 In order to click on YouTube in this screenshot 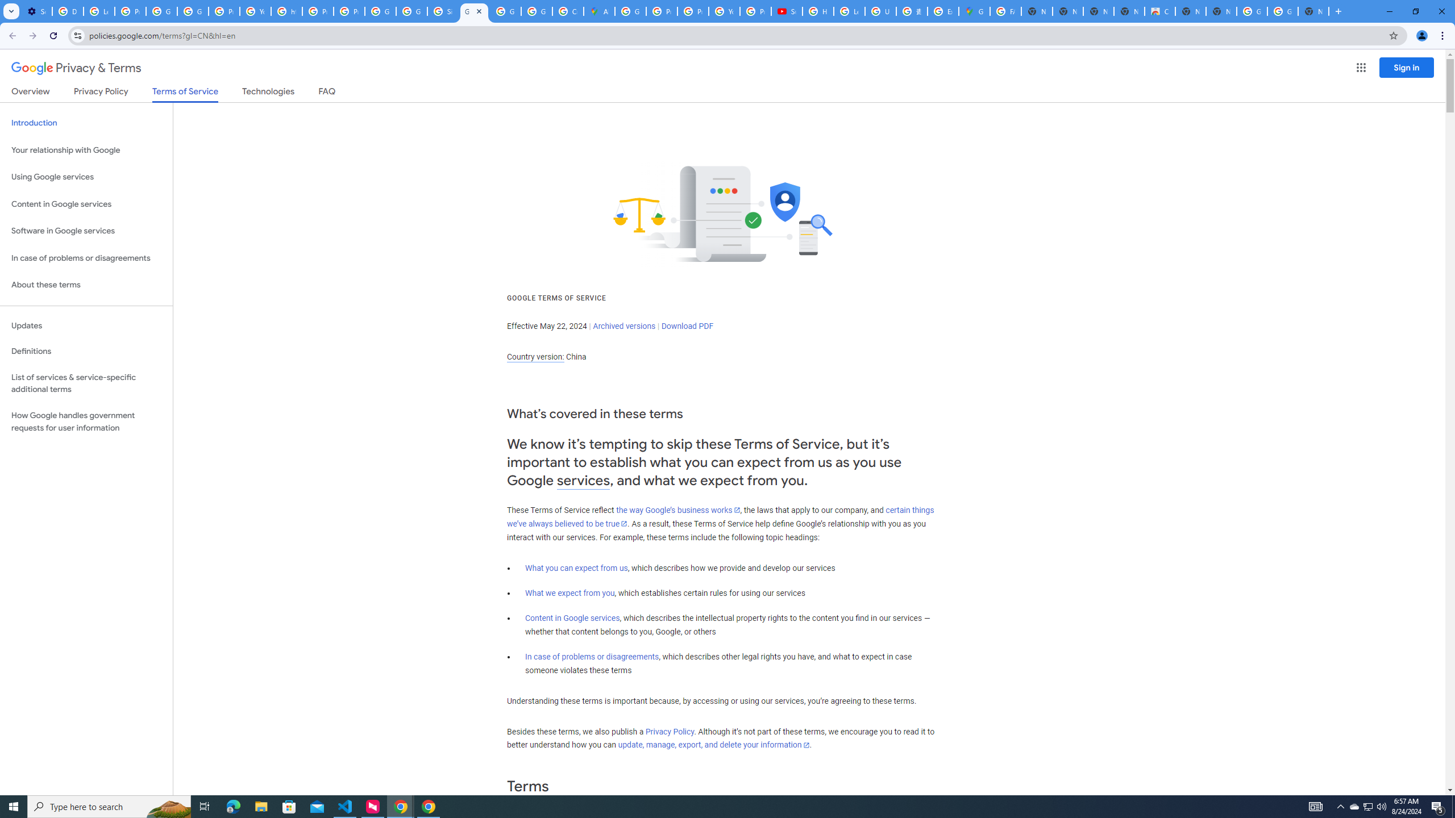, I will do `click(255, 11)`.